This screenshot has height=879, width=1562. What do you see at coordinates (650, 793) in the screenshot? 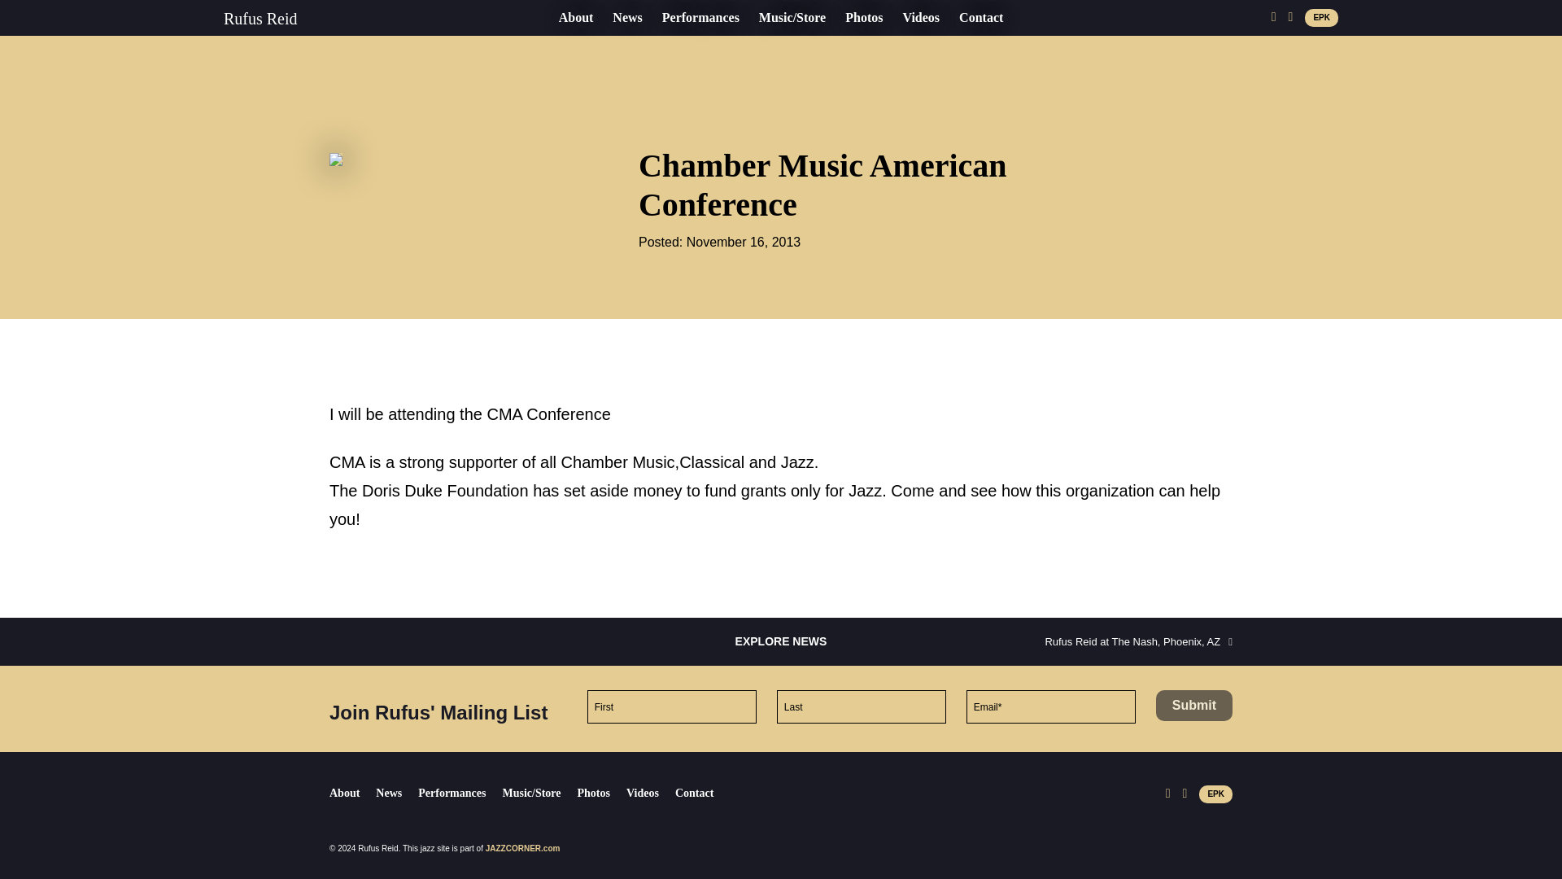
I see `Videos` at bounding box center [650, 793].